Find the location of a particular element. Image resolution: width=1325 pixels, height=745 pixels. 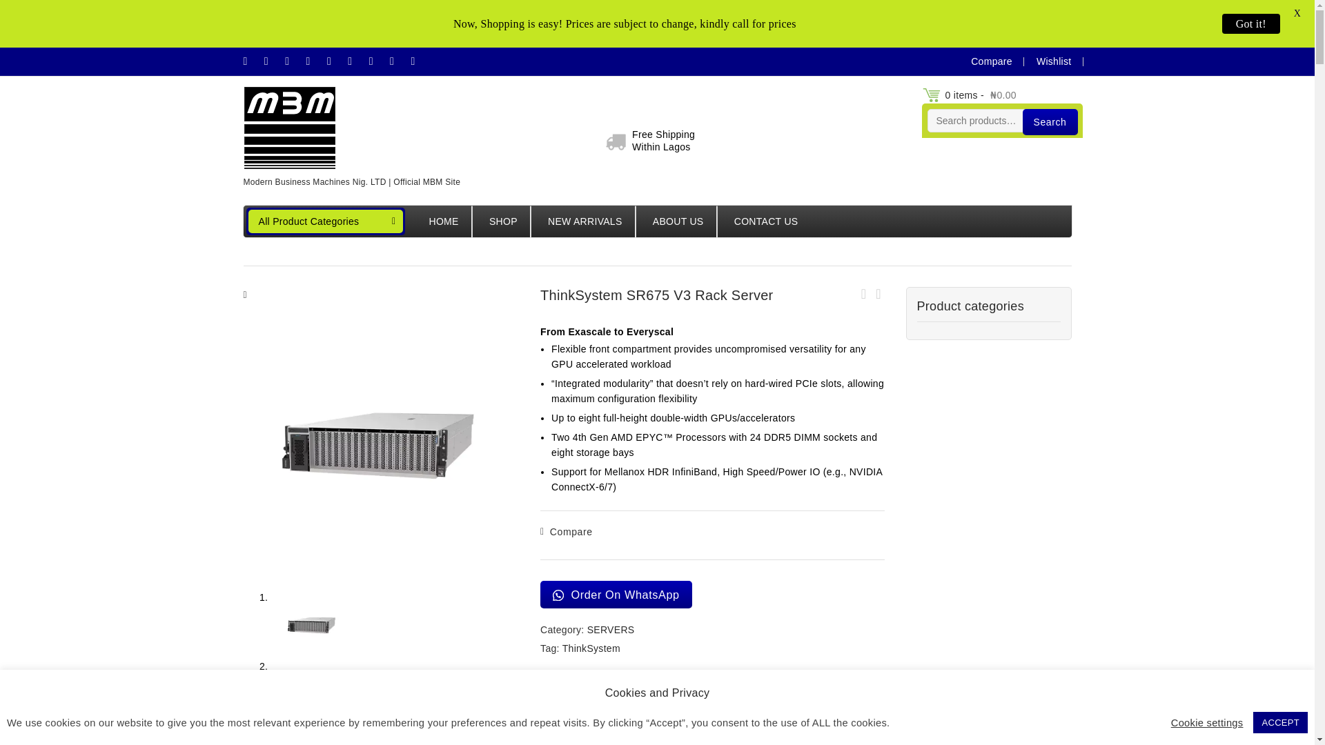

Facebook is located at coordinates (1048, 61).